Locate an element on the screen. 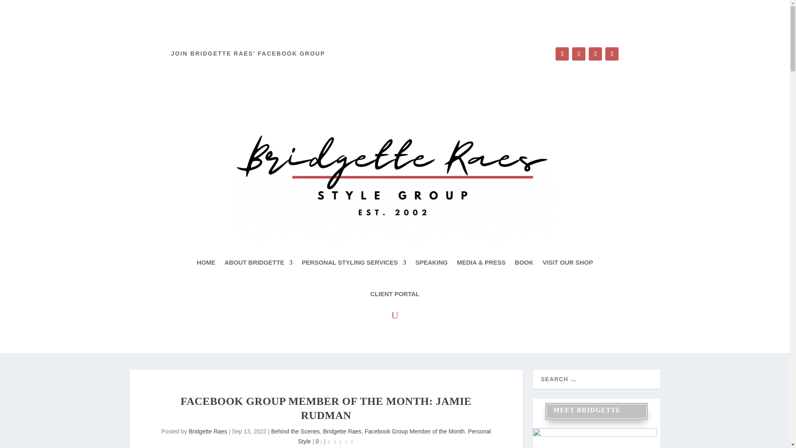  ABOUT BRIDGETTE is located at coordinates (258, 262).